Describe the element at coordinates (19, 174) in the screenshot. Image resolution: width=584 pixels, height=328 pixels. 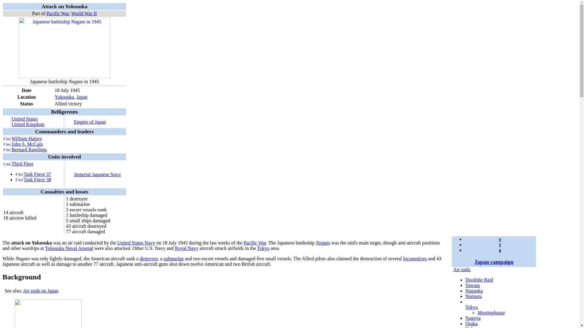
I see `United Kingdom` at that location.